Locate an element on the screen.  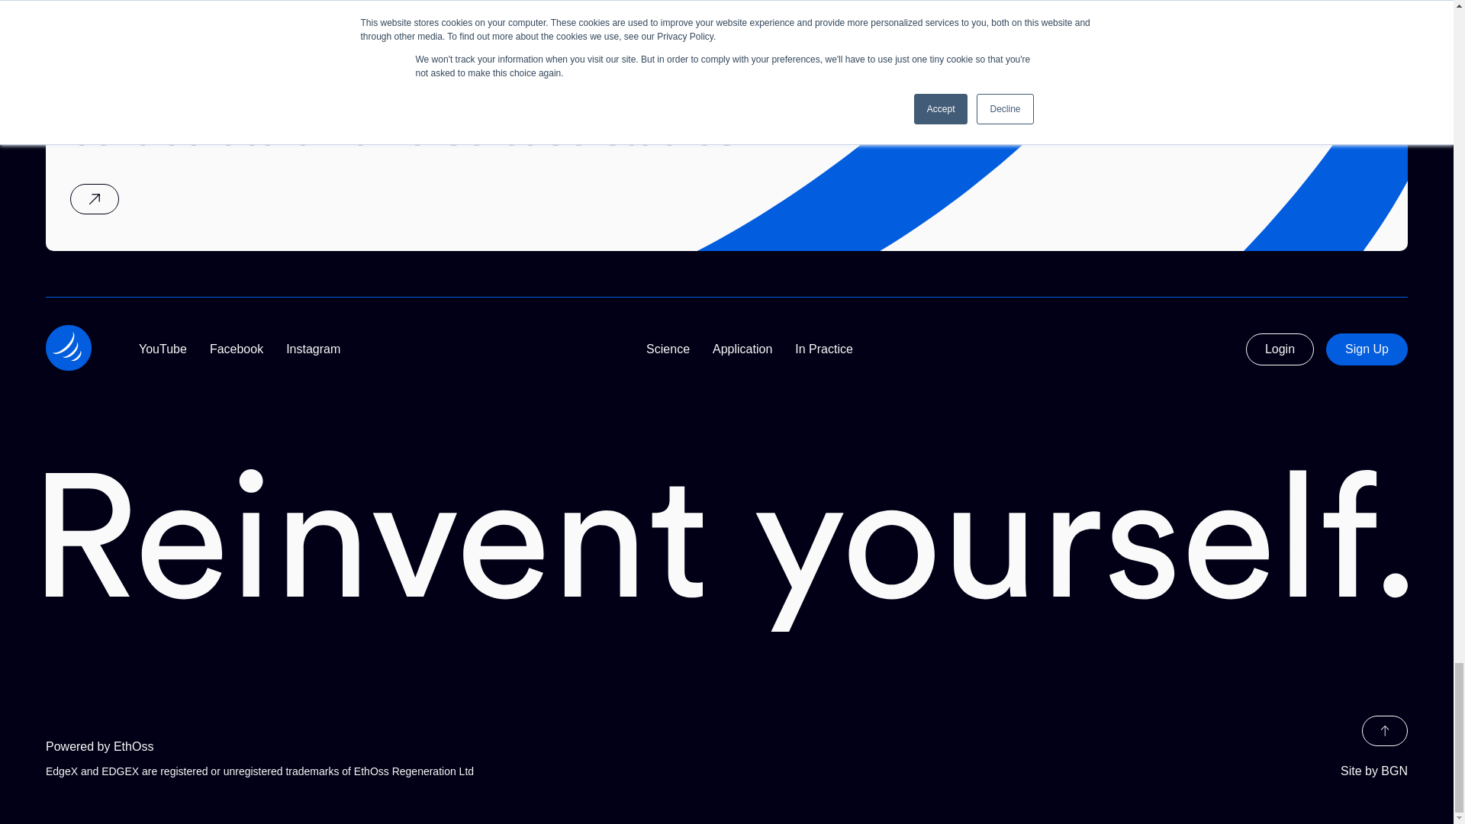
YouTube is located at coordinates (163, 349).